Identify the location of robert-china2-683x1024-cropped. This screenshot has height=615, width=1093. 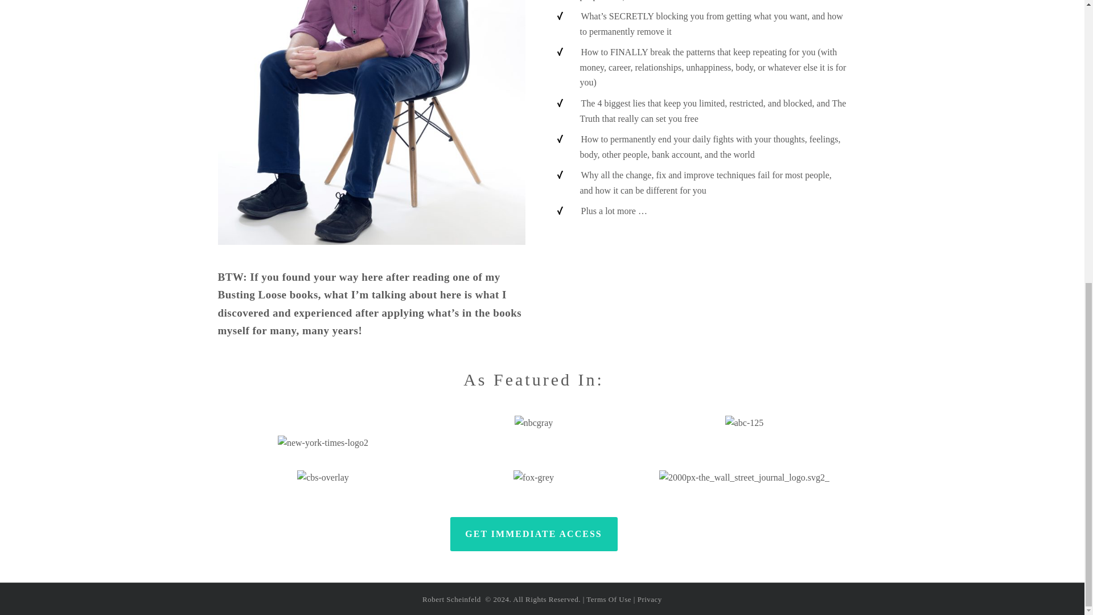
(371, 122).